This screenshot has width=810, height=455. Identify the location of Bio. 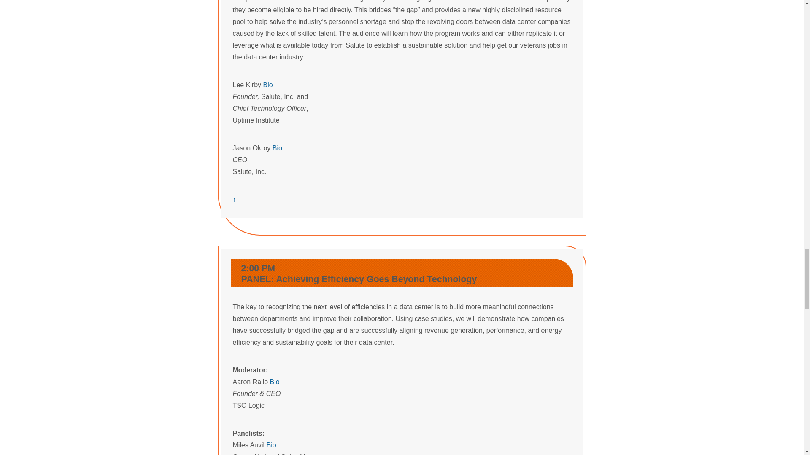
(268, 85).